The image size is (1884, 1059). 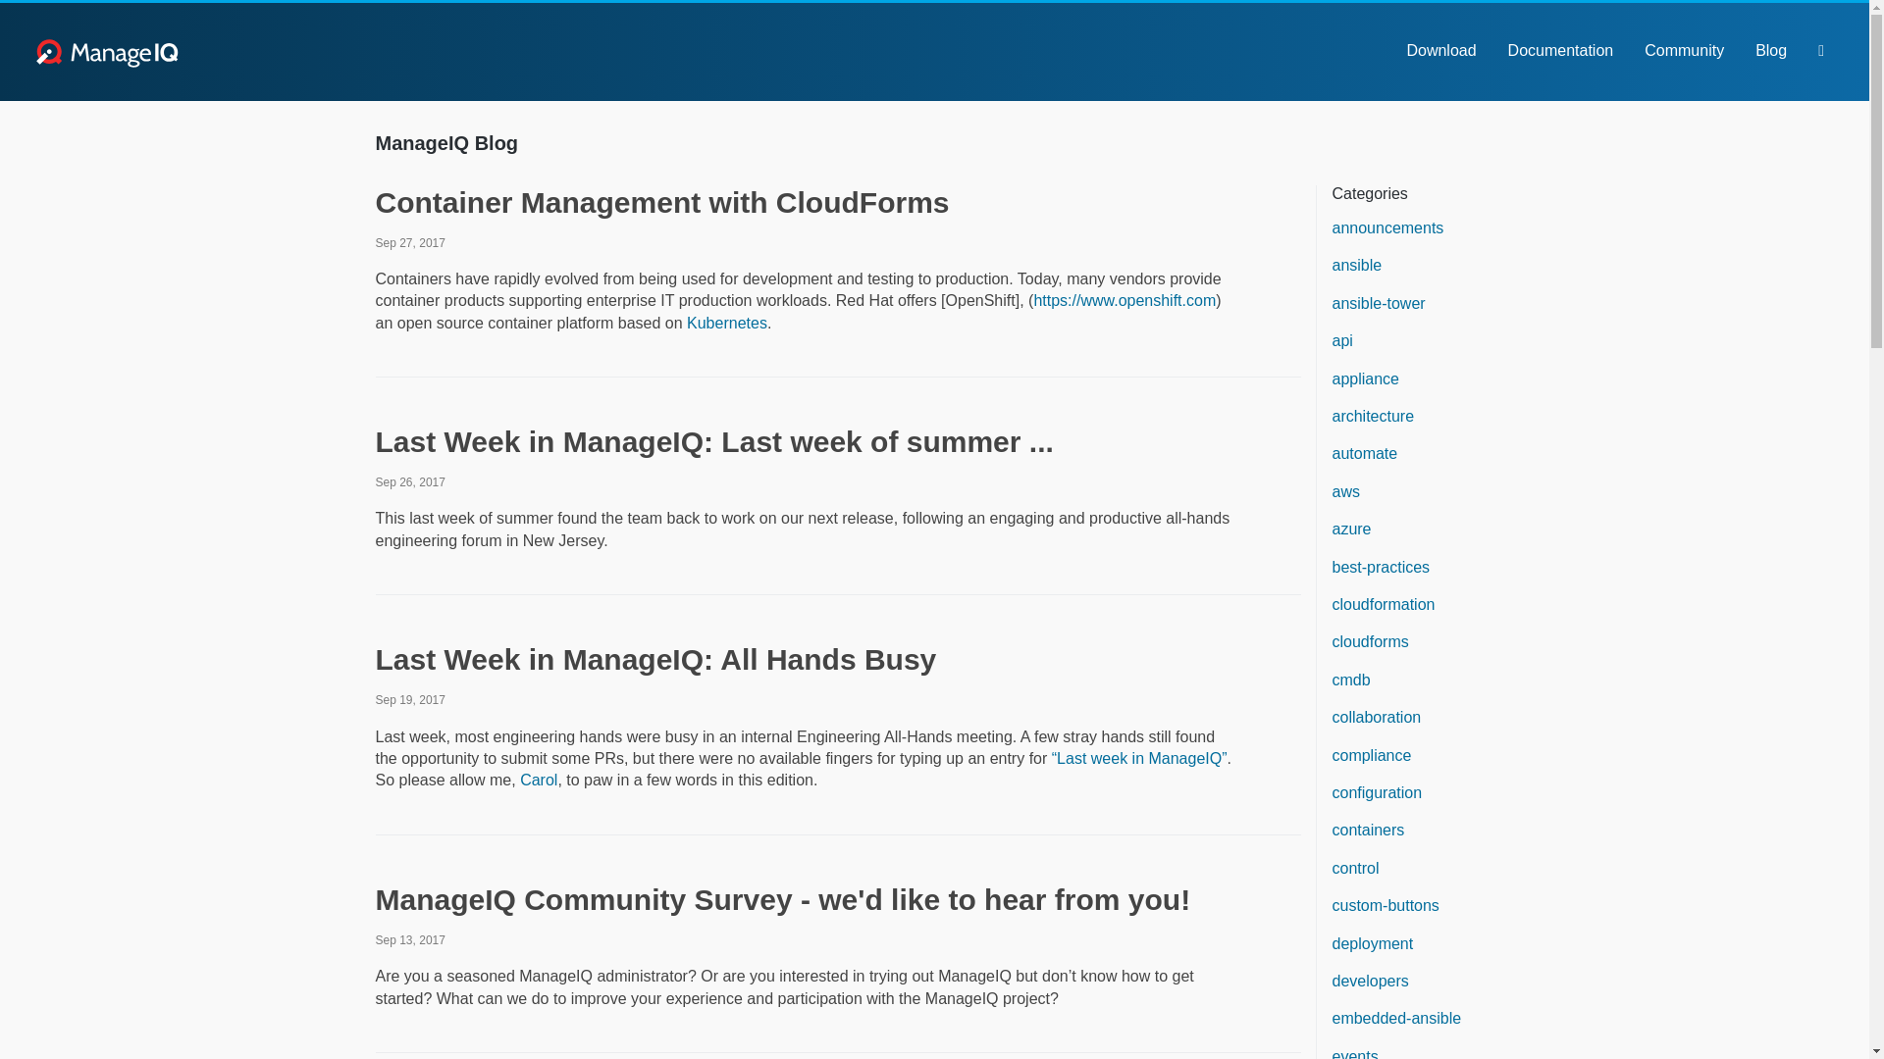 I want to click on Blog, so click(x=1770, y=51).